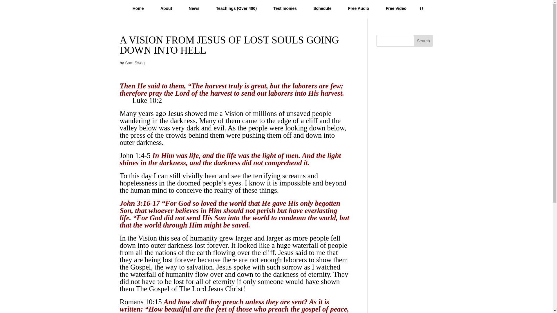 The image size is (557, 313). Describe the element at coordinates (285, 11) in the screenshot. I see `Testimonies` at that location.